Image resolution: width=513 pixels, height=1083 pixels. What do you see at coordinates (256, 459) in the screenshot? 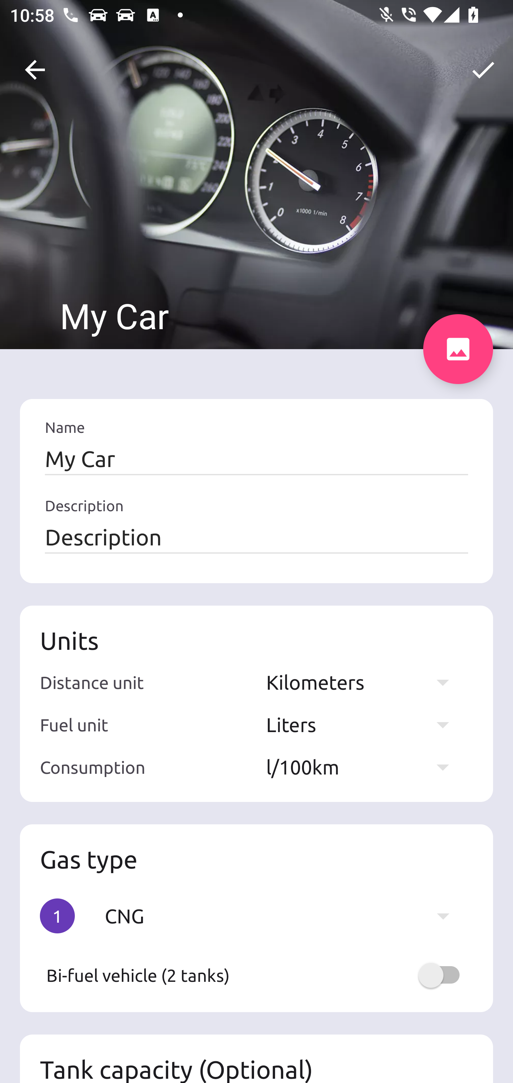
I see `My Car` at bounding box center [256, 459].